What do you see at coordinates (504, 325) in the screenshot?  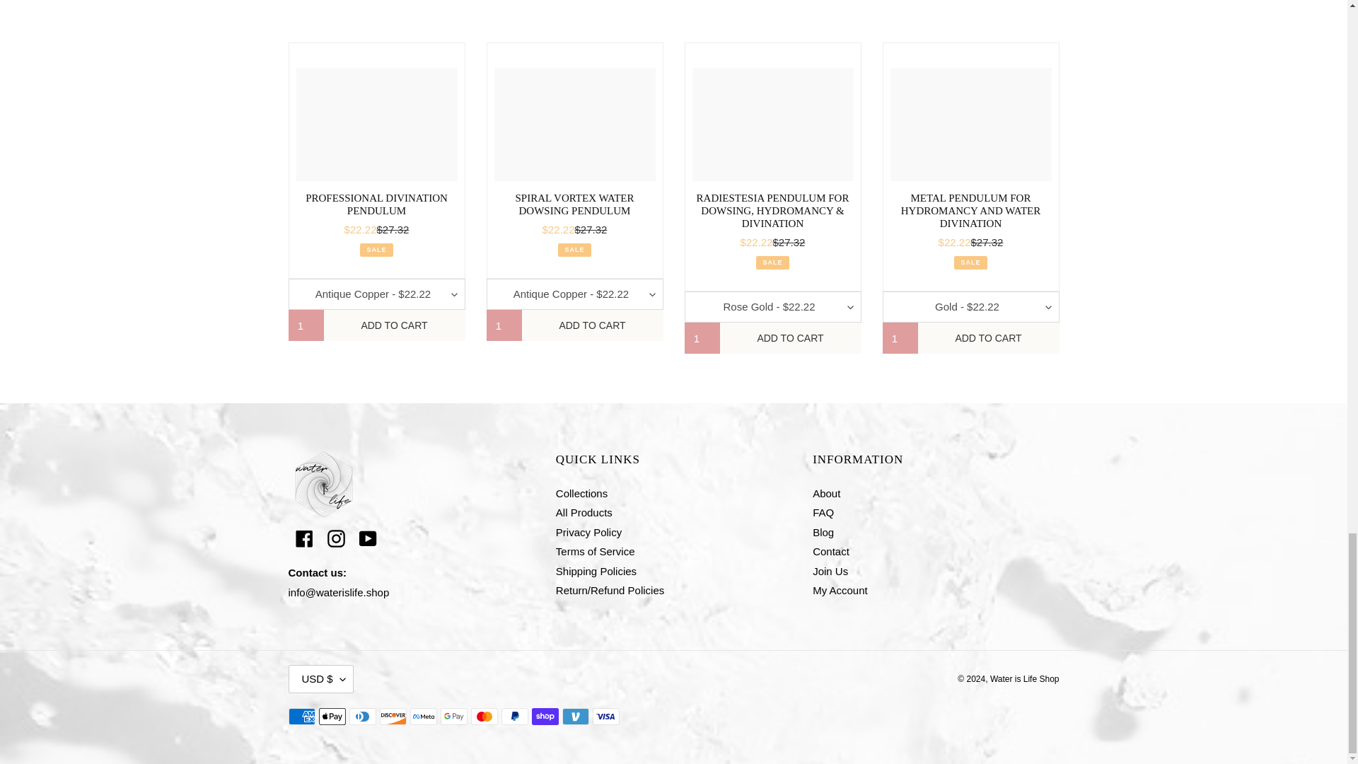 I see `1` at bounding box center [504, 325].